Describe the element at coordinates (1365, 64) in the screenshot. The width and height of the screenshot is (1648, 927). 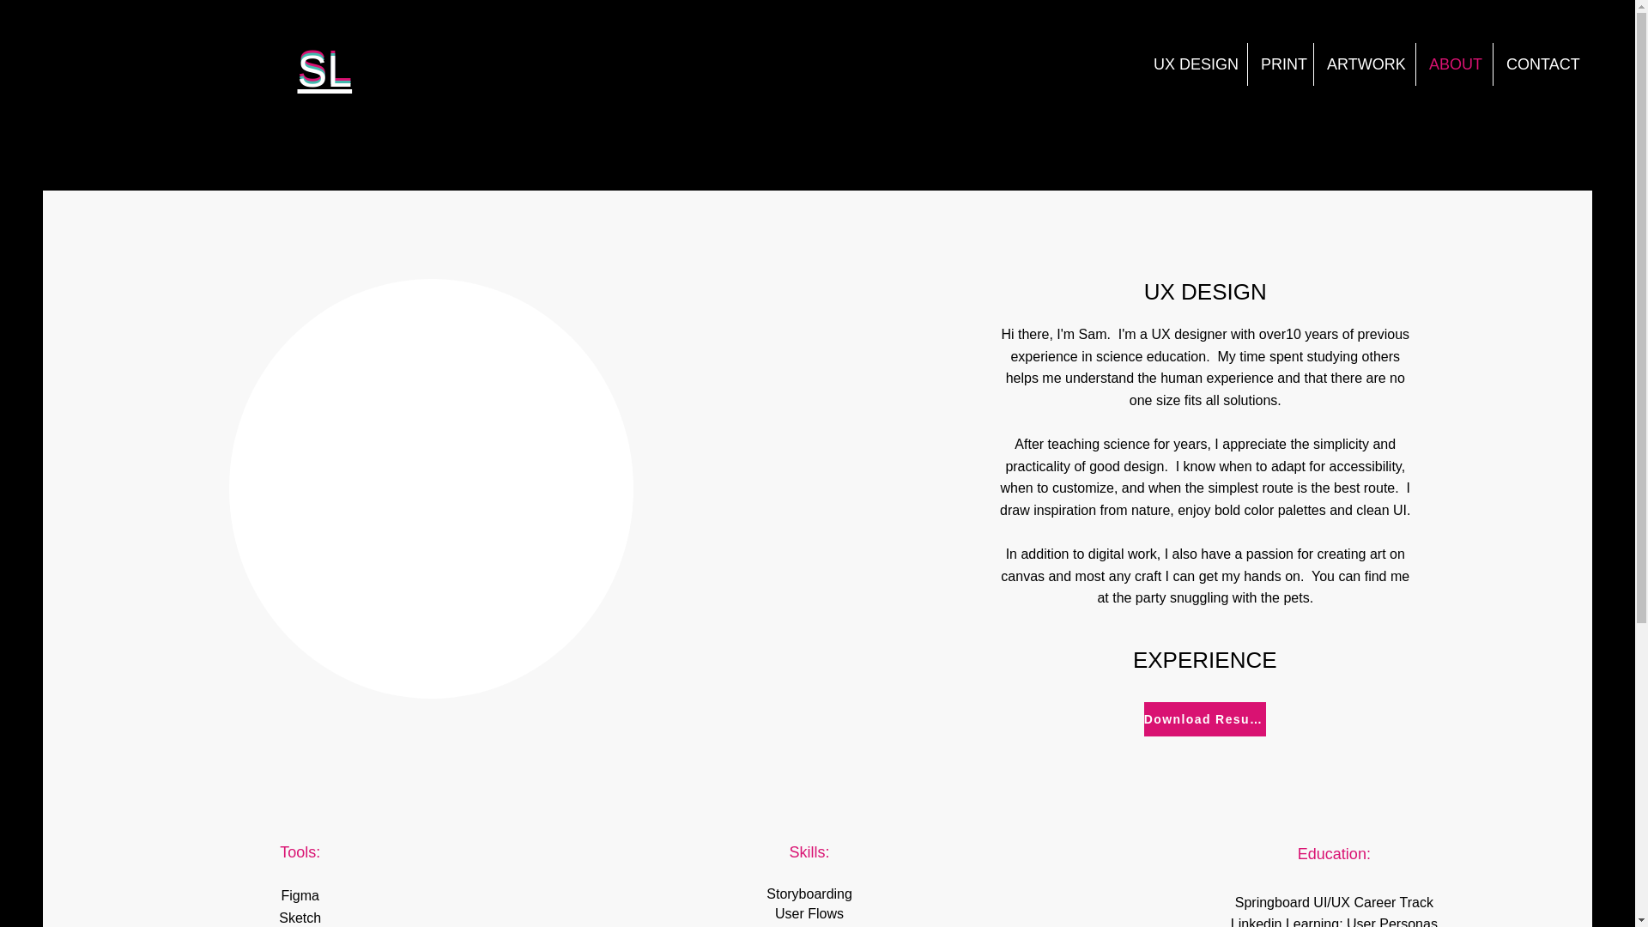
I see `ARTWORK` at that location.